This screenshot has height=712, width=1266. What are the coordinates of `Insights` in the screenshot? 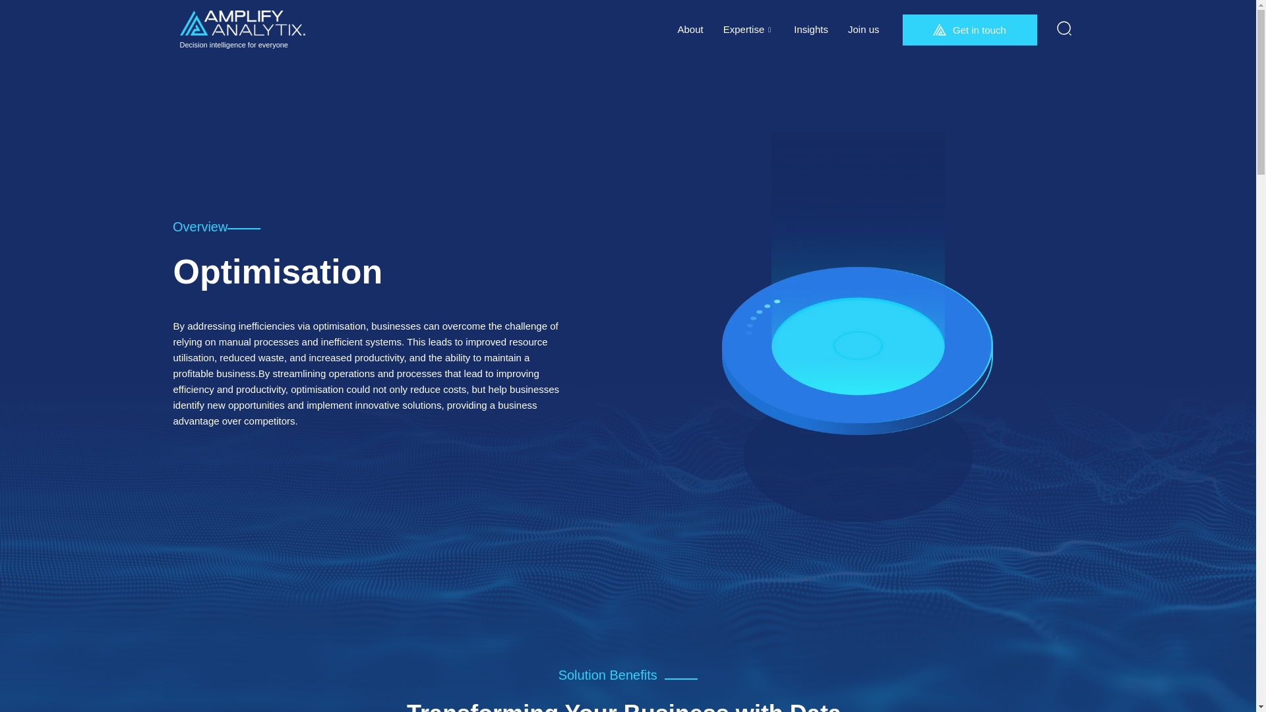 It's located at (811, 29).